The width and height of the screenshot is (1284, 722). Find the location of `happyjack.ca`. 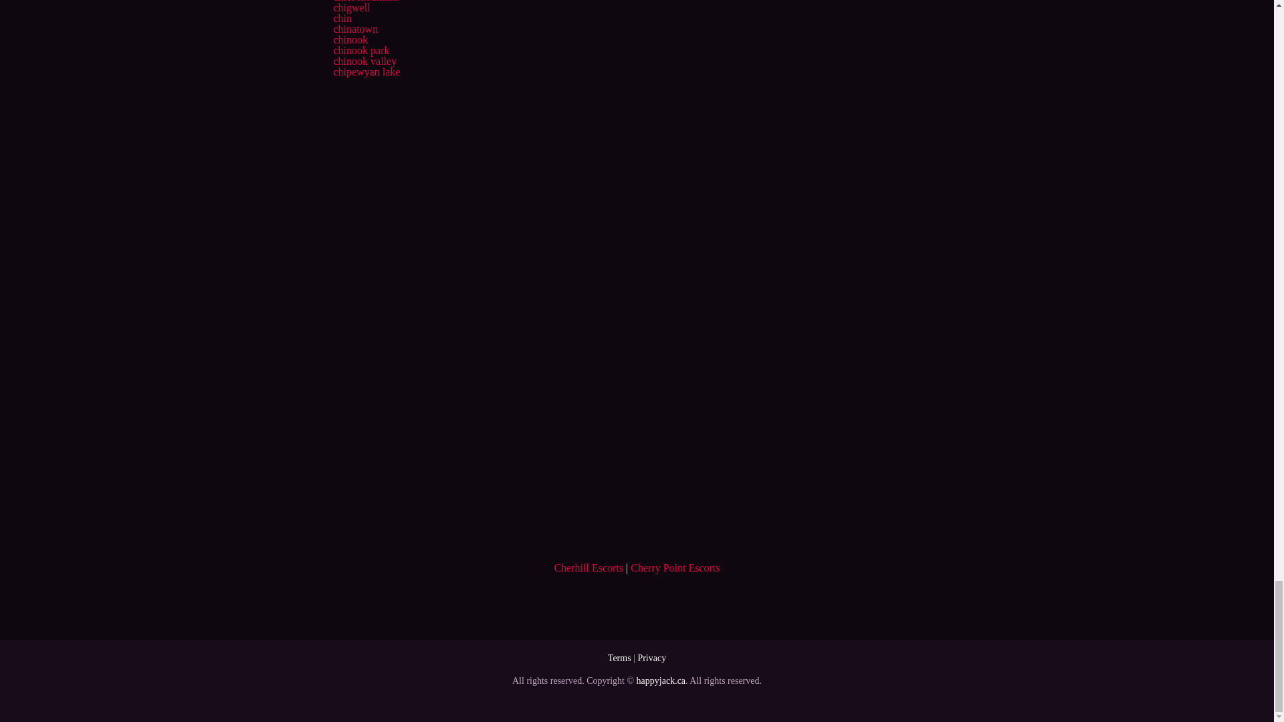

happyjack.ca is located at coordinates (661, 681).